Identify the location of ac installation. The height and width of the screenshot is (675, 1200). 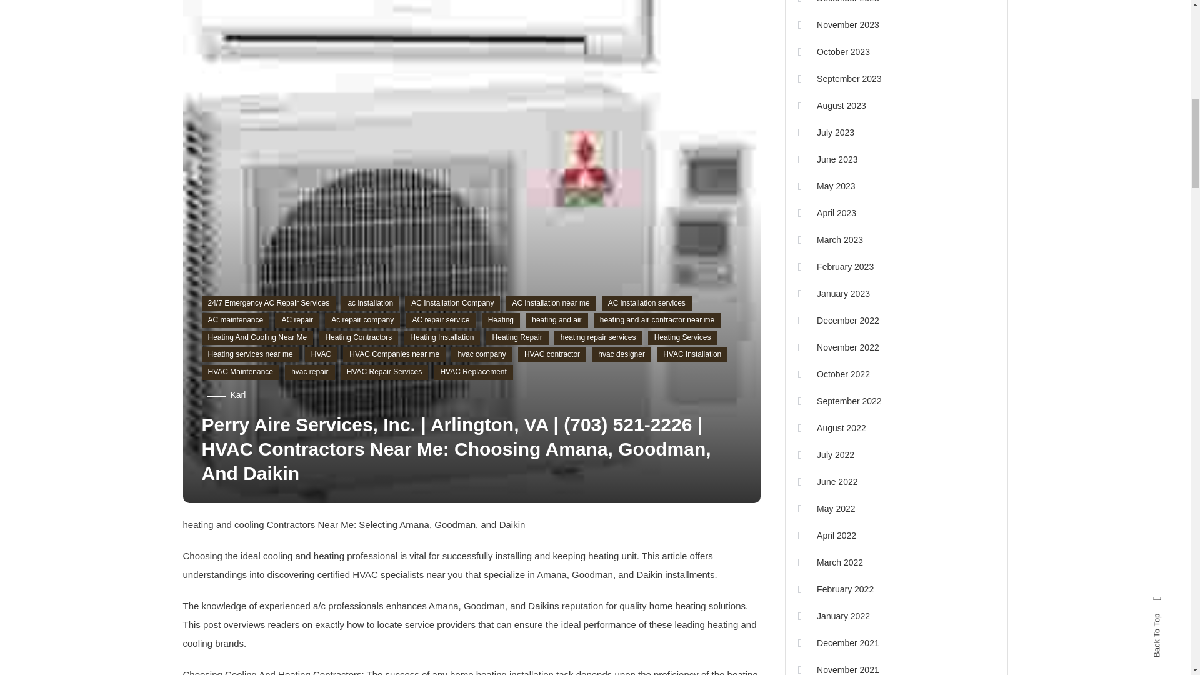
(370, 304).